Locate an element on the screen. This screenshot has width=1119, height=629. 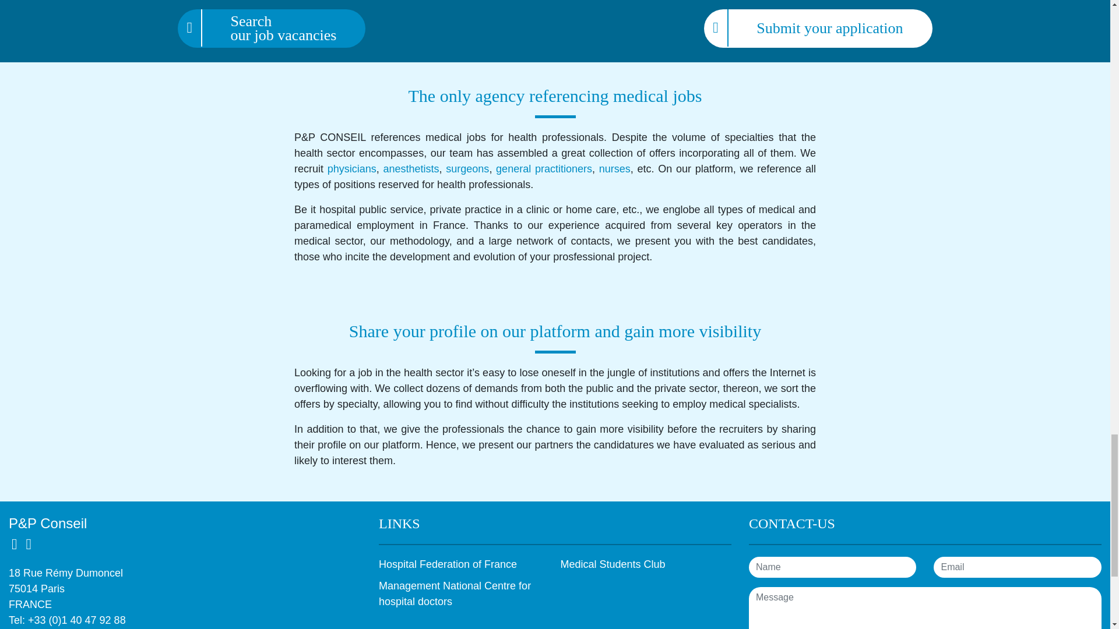
general practitioners is located at coordinates (543, 169).